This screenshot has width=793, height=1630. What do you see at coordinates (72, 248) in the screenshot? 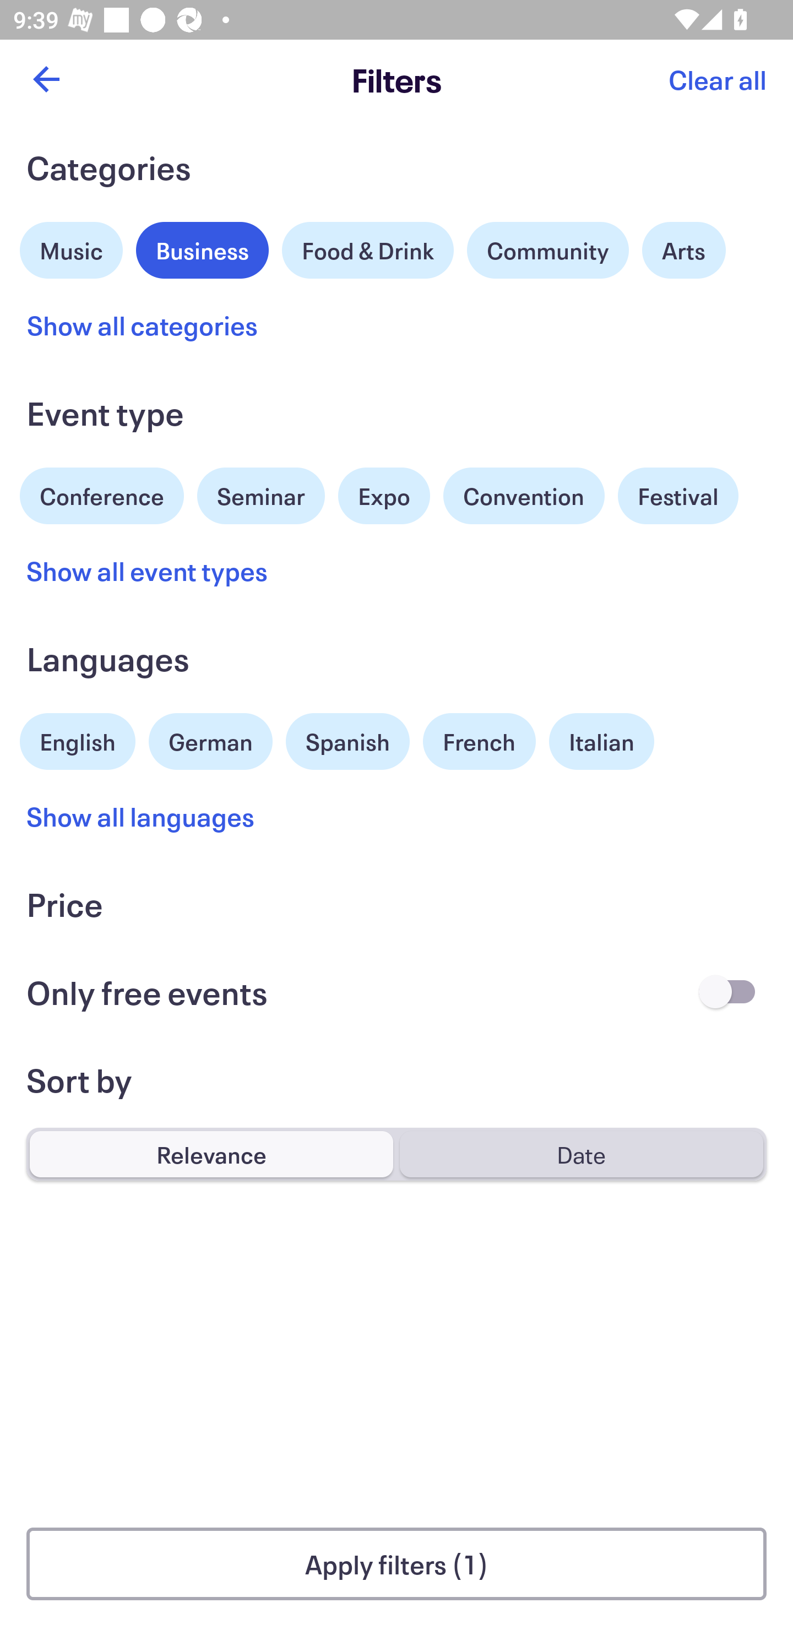
I see `Music` at bounding box center [72, 248].